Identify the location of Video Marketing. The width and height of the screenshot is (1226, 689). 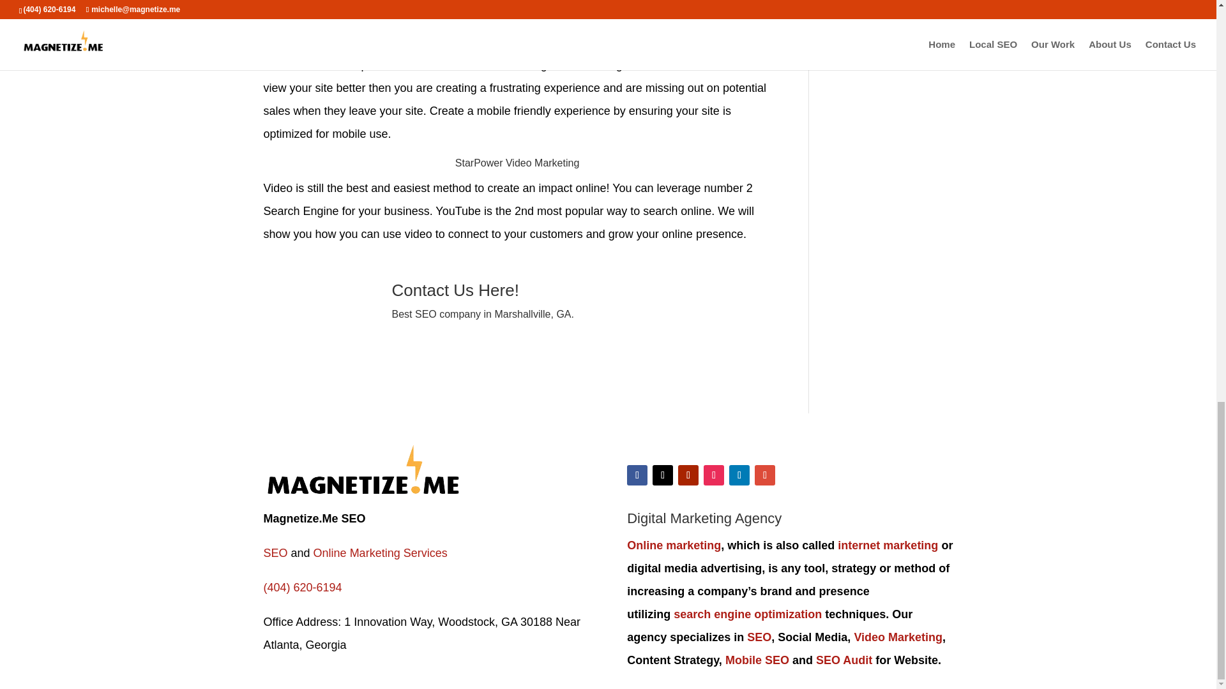
(898, 637).